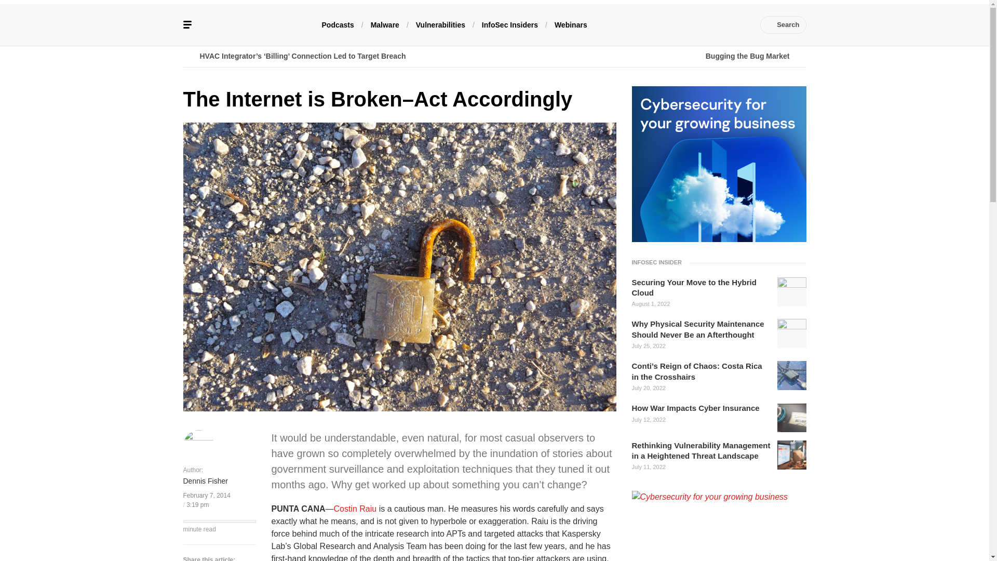 The image size is (997, 561). What do you see at coordinates (693, 25) in the screenshot?
I see `YouTube` at bounding box center [693, 25].